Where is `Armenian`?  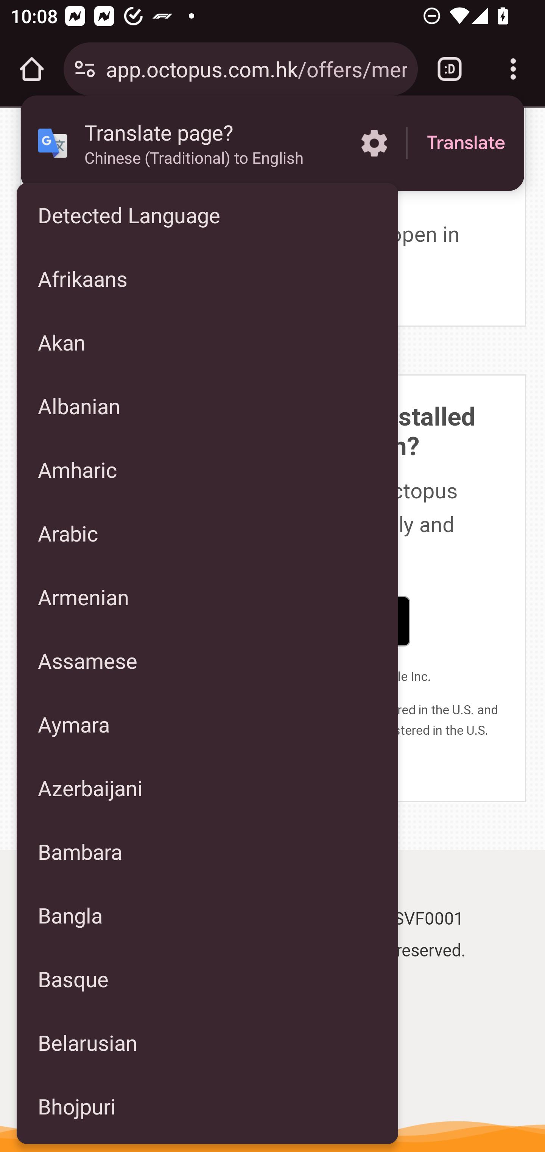 Armenian is located at coordinates (207, 596).